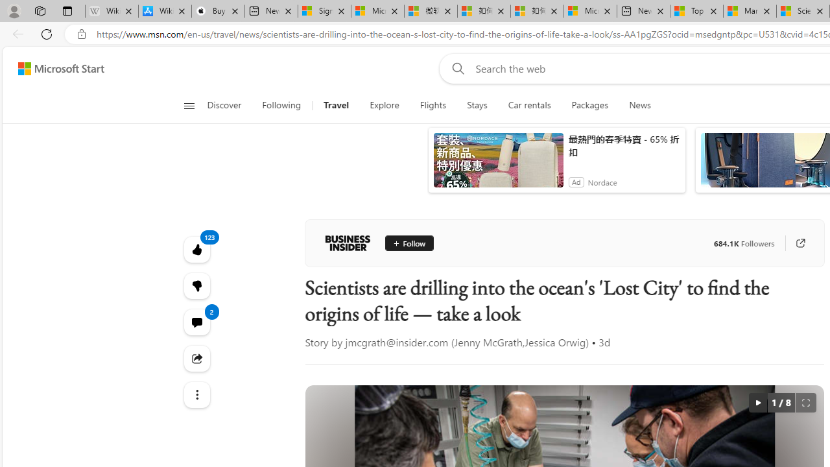 The width and height of the screenshot is (830, 467). Describe the element at coordinates (800, 243) in the screenshot. I see `Go to publisher's site` at that location.